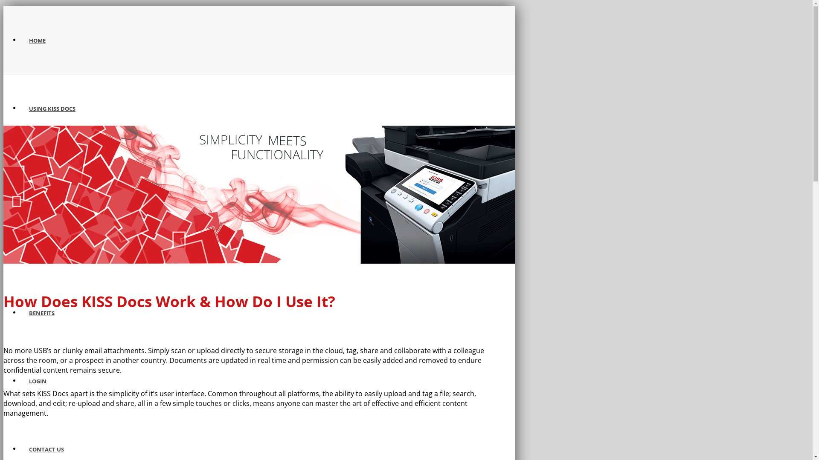  What do you see at coordinates (38, 40) in the screenshot?
I see `HOME` at bounding box center [38, 40].